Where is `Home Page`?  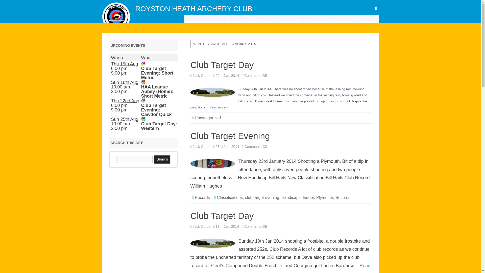 Home Page is located at coordinates (197, 22).